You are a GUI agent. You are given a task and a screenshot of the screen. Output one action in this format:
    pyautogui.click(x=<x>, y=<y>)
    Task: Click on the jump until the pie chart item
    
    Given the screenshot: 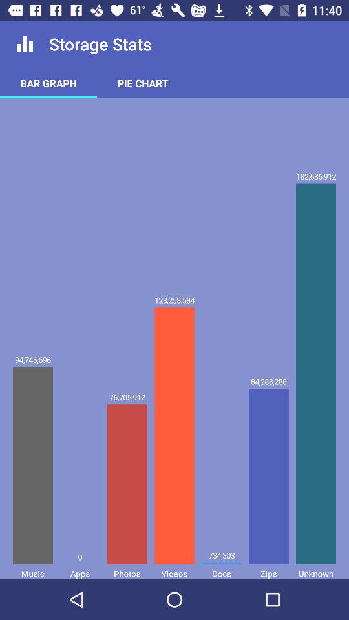 What is the action you would take?
    pyautogui.click(x=143, y=83)
    